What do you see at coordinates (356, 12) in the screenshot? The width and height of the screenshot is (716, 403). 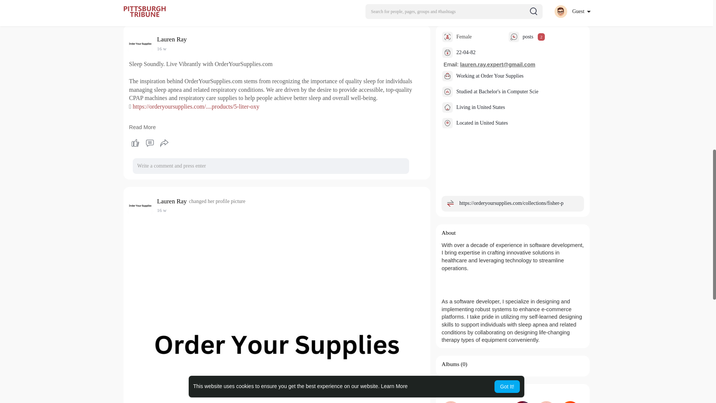 I see `Advertisement` at bounding box center [356, 12].